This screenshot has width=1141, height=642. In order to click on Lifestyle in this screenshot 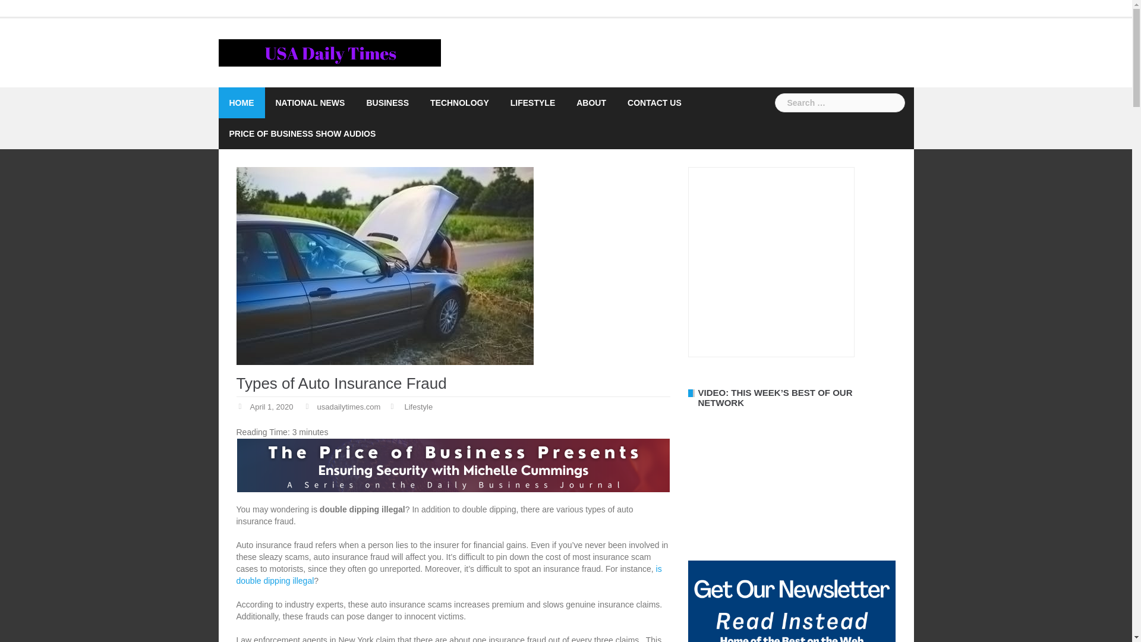, I will do `click(418, 408)`.